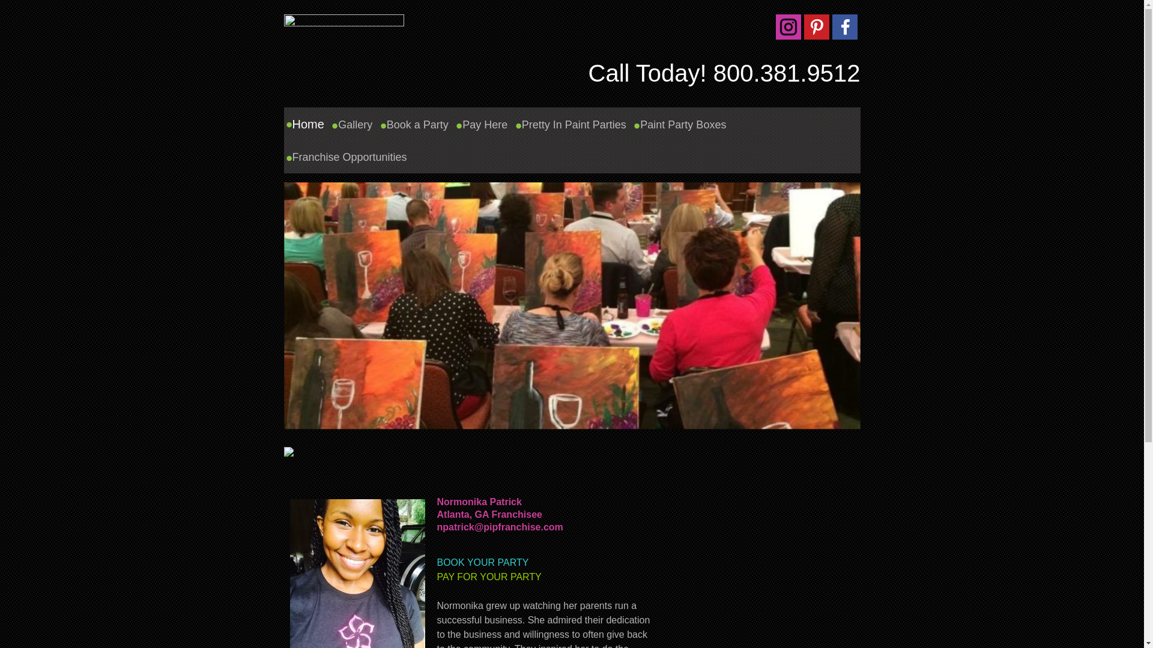 This screenshot has width=1153, height=648. Describe the element at coordinates (489, 576) in the screenshot. I see `PAY FOR YOUR PARTY` at that location.